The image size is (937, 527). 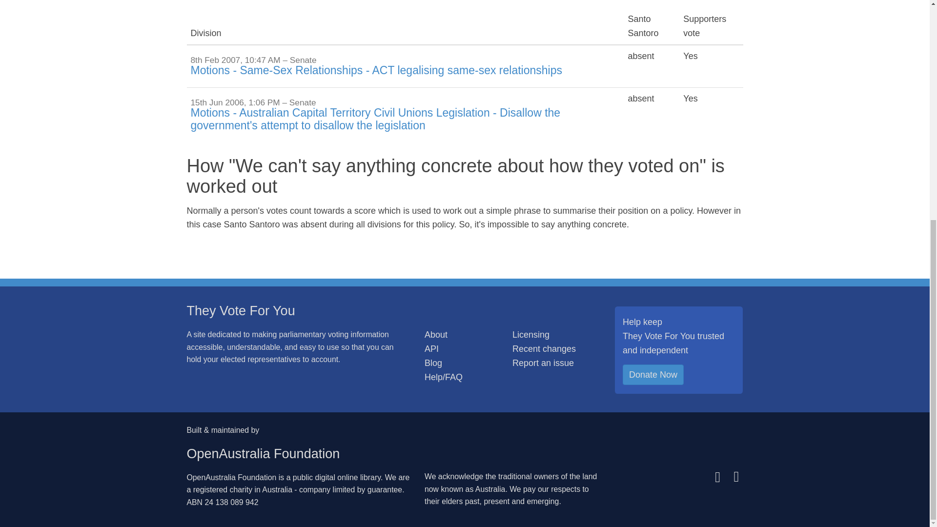 I want to click on API, so click(x=431, y=348).